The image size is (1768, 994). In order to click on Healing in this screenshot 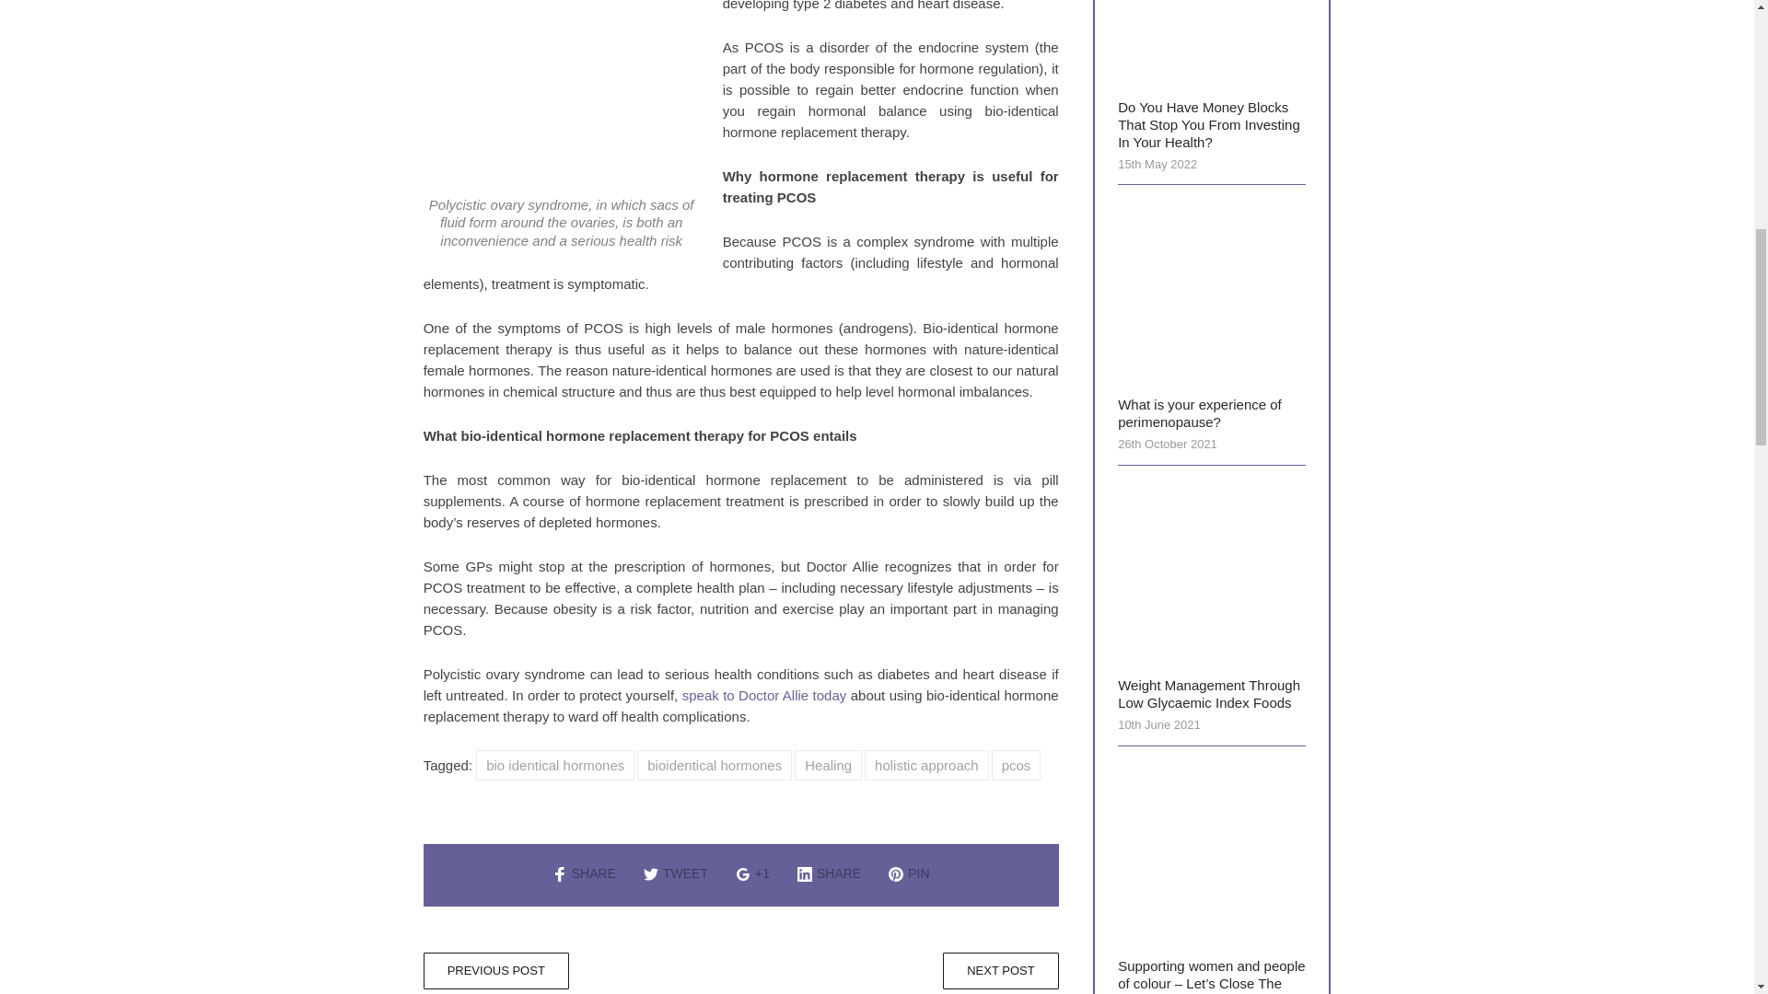, I will do `click(828, 765)`.